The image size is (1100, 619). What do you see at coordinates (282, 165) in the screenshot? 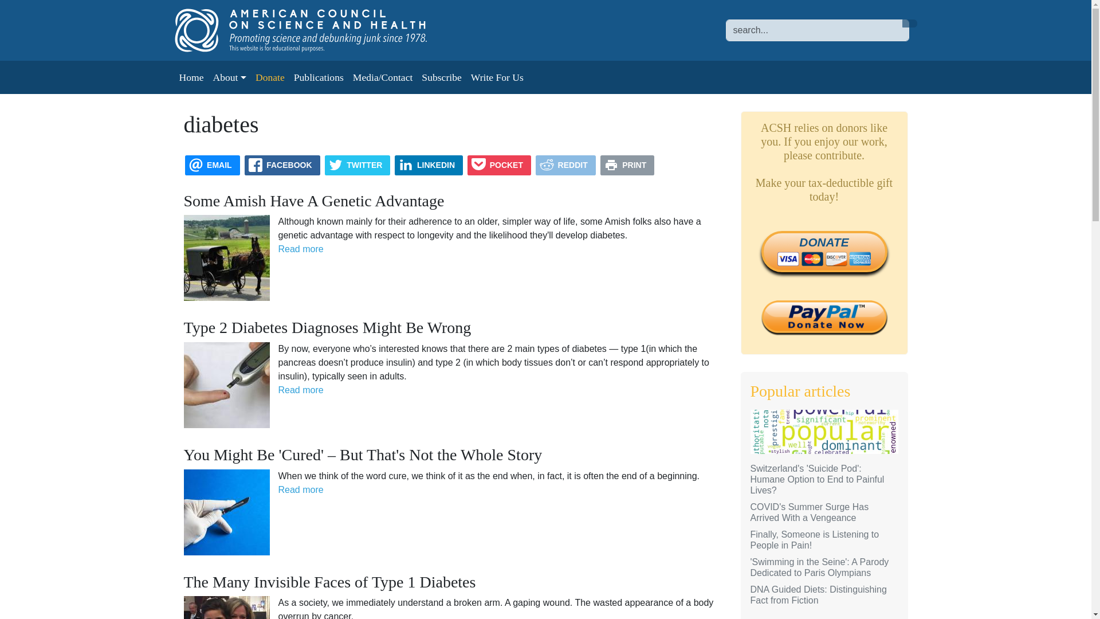
I see `FACEBOOK` at bounding box center [282, 165].